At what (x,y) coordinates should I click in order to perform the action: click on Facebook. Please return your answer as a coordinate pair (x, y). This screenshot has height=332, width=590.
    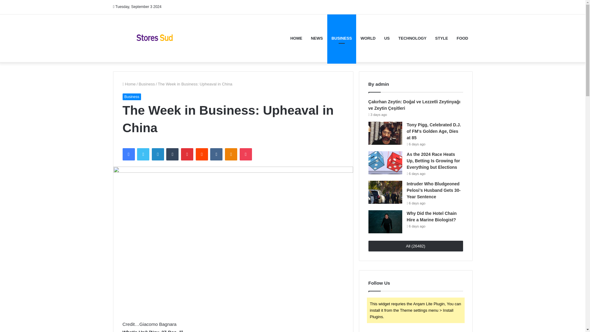
    Looking at the image, I should click on (128, 154).